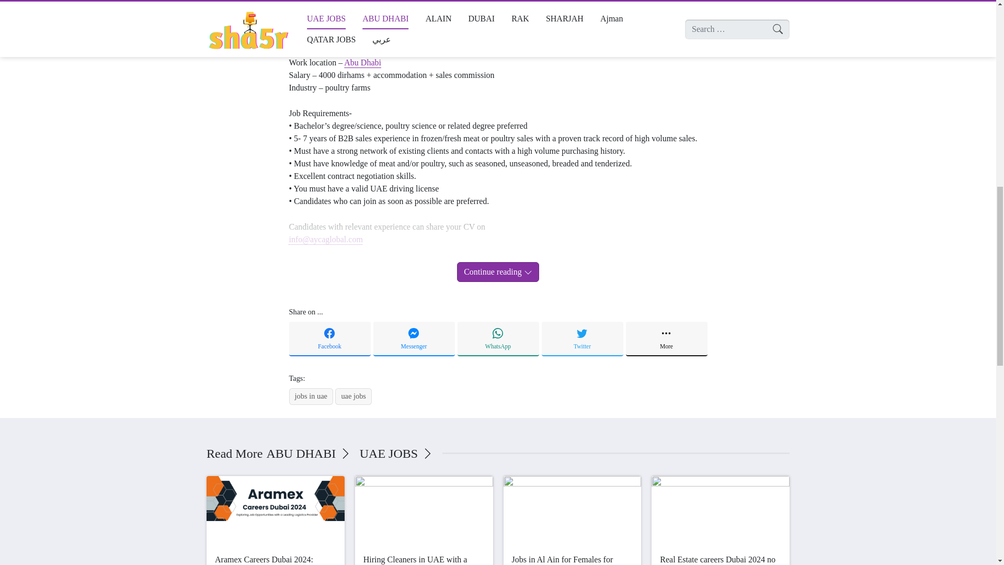  I want to click on Messenger, so click(414, 339).